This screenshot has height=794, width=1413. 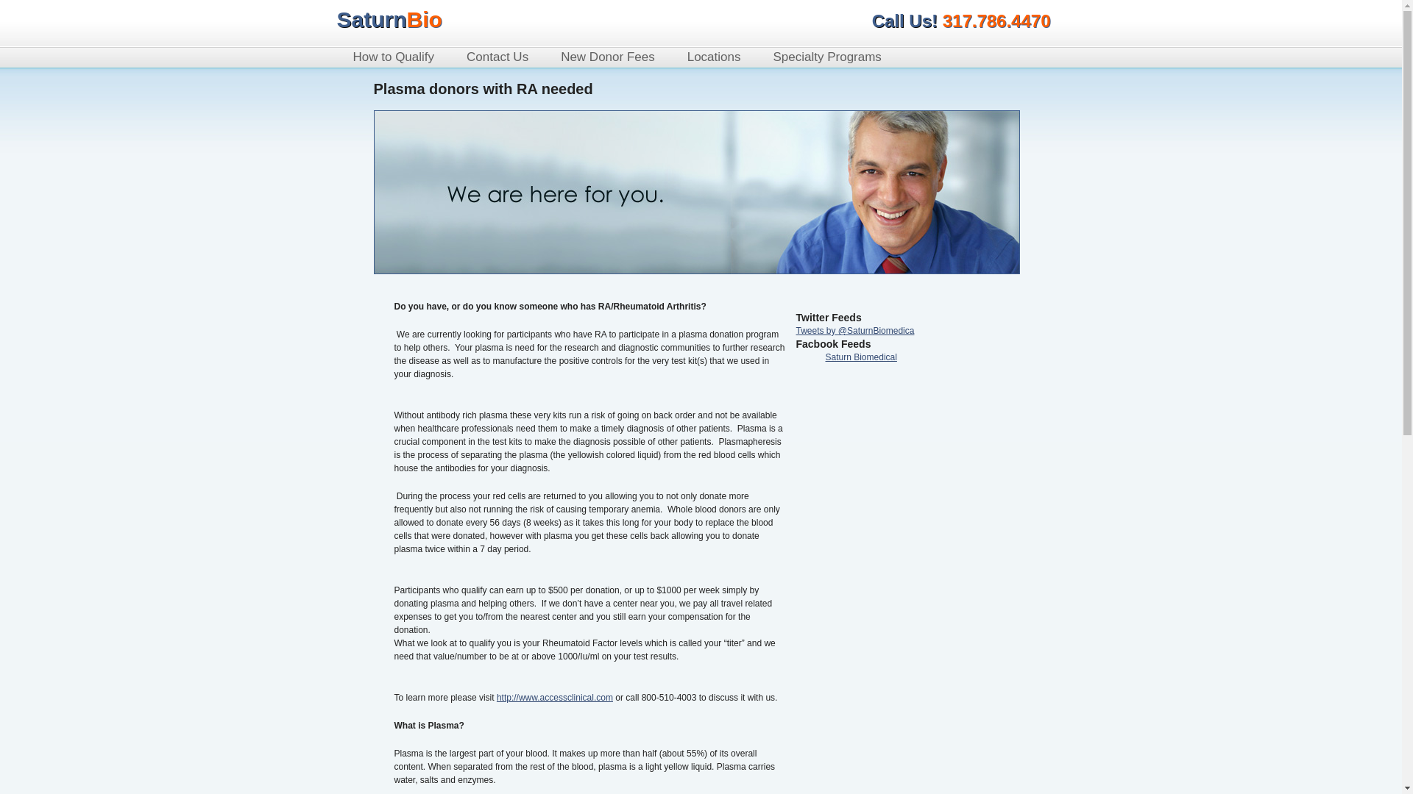 I want to click on Specialty Programs, so click(x=826, y=57).